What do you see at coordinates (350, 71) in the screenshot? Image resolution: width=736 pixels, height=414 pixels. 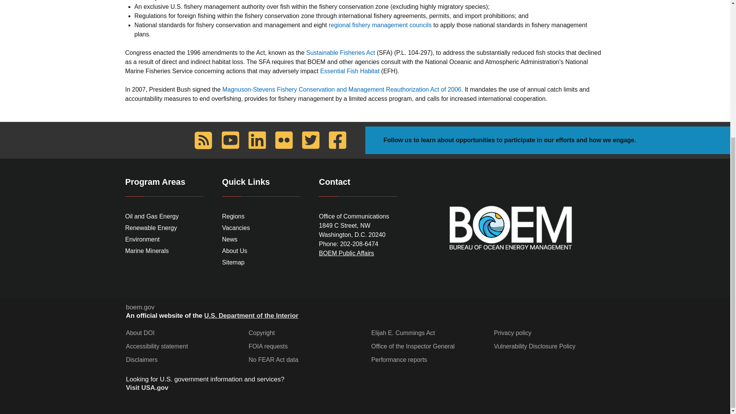 I see `Essential Fish Habitat` at bounding box center [350, 71].